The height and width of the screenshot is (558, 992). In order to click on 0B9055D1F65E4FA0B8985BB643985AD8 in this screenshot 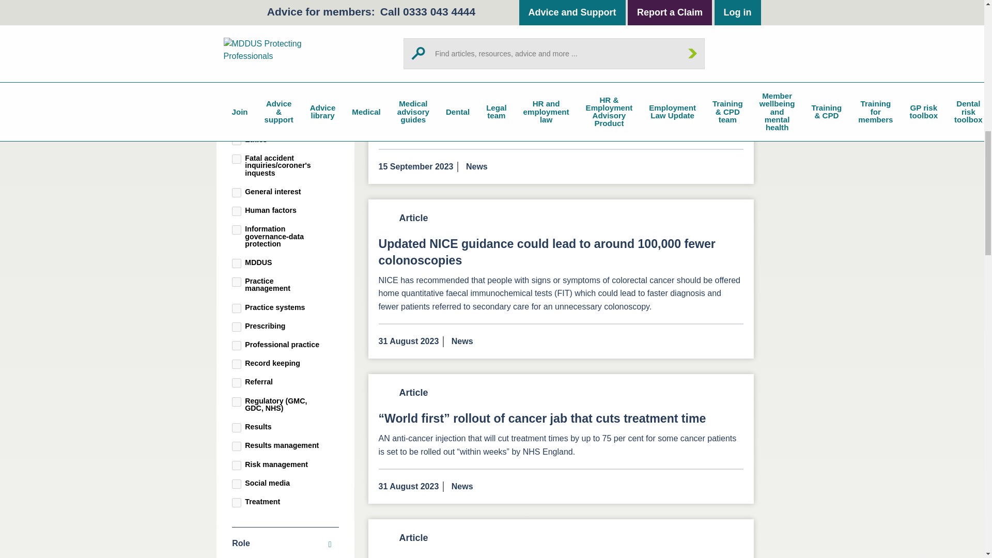, I will do `click(237, 65)`.